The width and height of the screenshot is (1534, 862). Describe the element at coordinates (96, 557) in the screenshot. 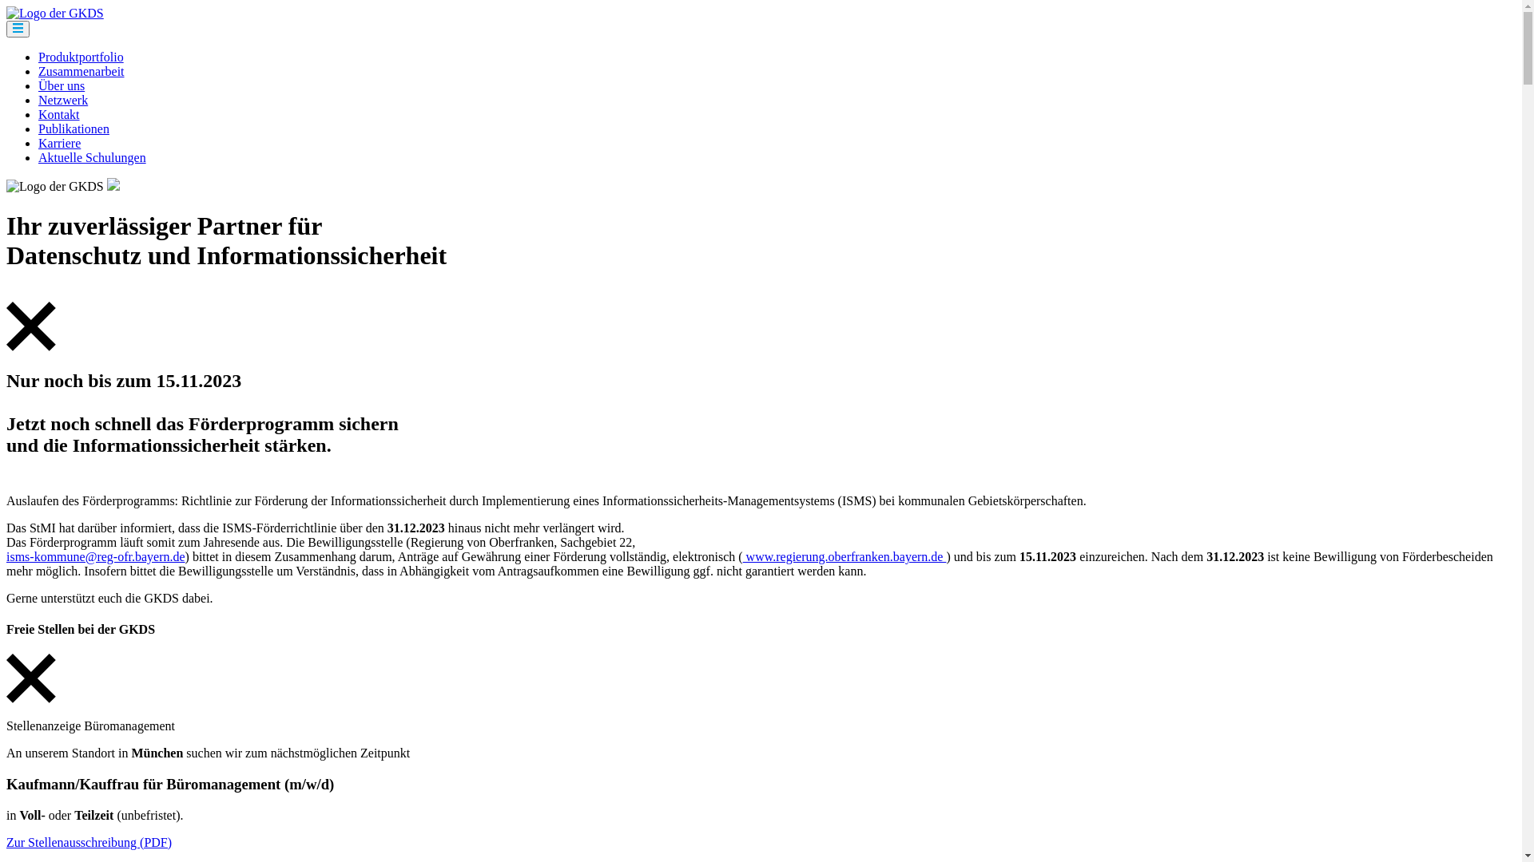

I see `isms-kommune@reg-ofr.bayern.de` at that location.